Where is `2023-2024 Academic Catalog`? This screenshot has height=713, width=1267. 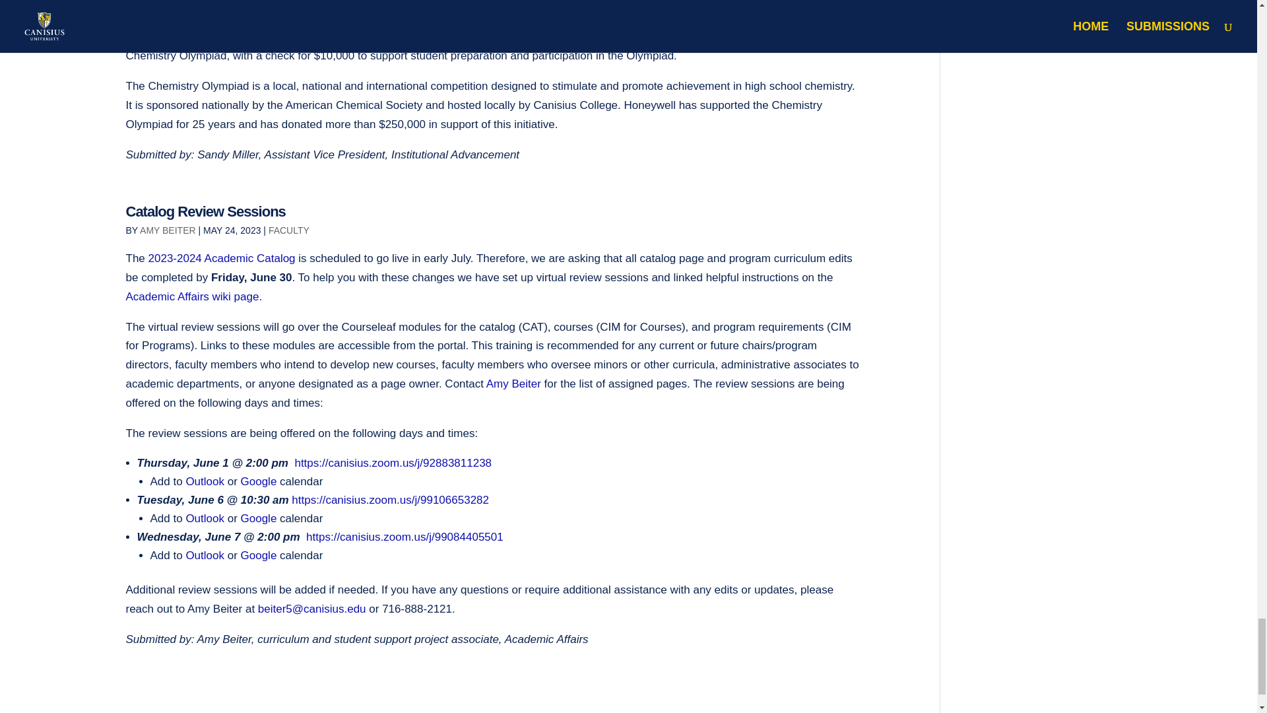 2023-2024 Academic Catalog is located at coordinates (222, 258).